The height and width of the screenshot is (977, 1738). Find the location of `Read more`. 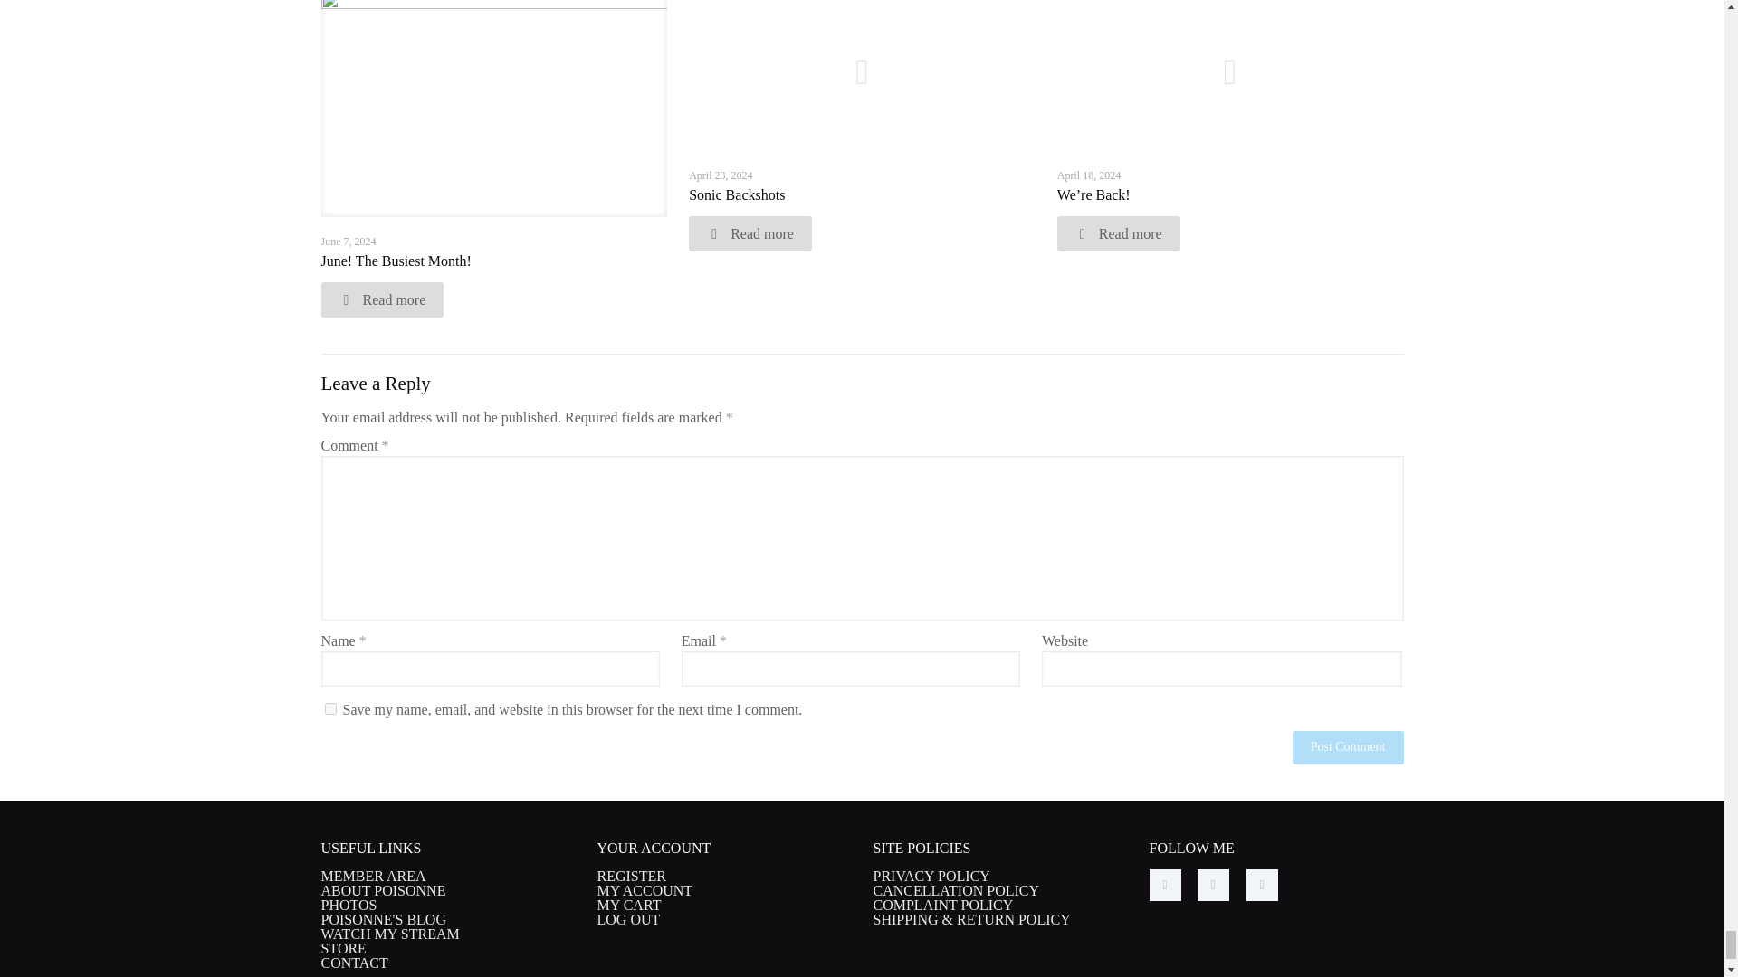

Read more is located at coordinates (381, 300).